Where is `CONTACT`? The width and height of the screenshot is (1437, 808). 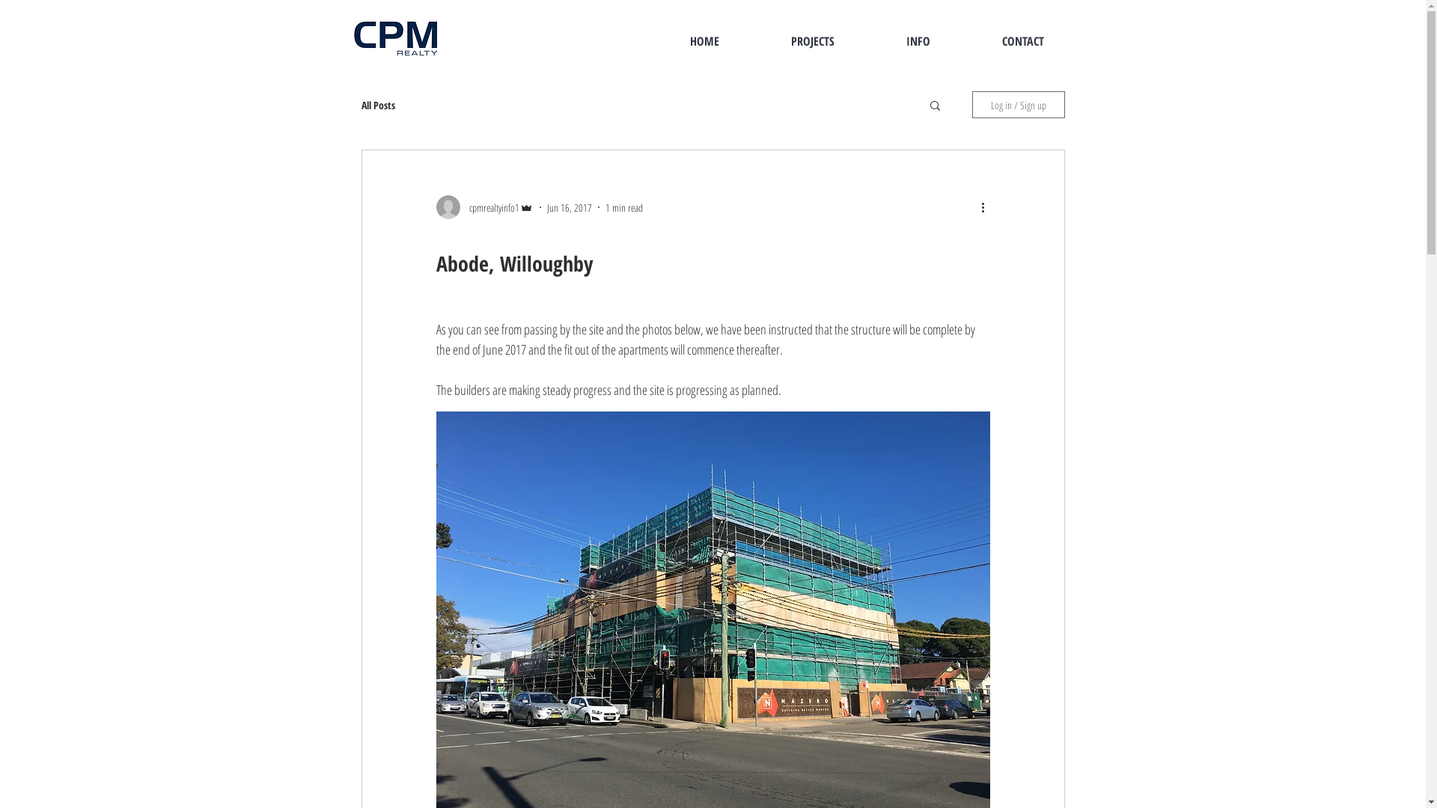 CONTACT is located at coordinates (1022, 41).